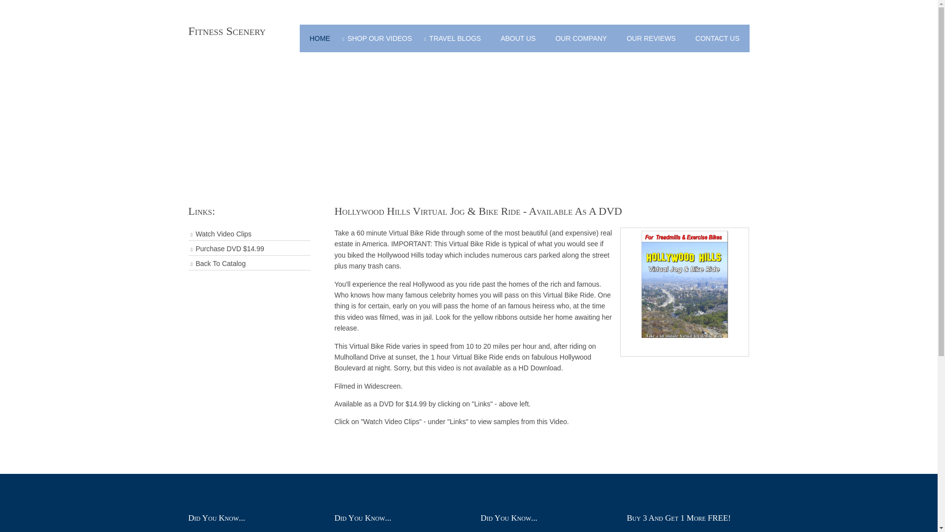 This screenshot has width=945, height=532. What do you see at coordinates (249, 263) in the screenshot?
I see `Back To Catalog` at bounding box center [249, 263].